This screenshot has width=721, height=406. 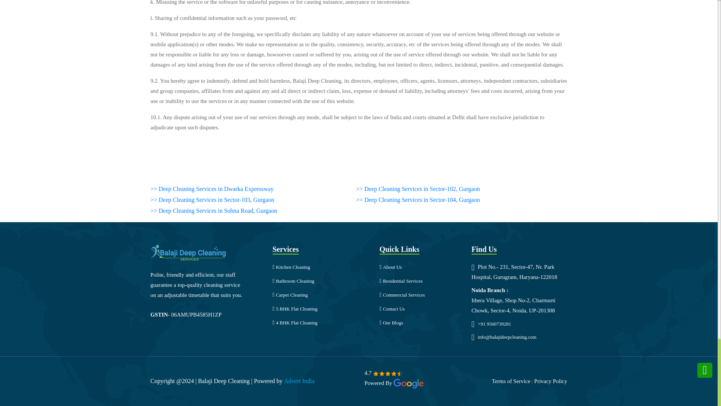 What do you see at coordinates (418, 200) in the screenshot?
I see `Deep Cleaning Services in Sector-104, Gurgaon` at bounding box center [418, 200].